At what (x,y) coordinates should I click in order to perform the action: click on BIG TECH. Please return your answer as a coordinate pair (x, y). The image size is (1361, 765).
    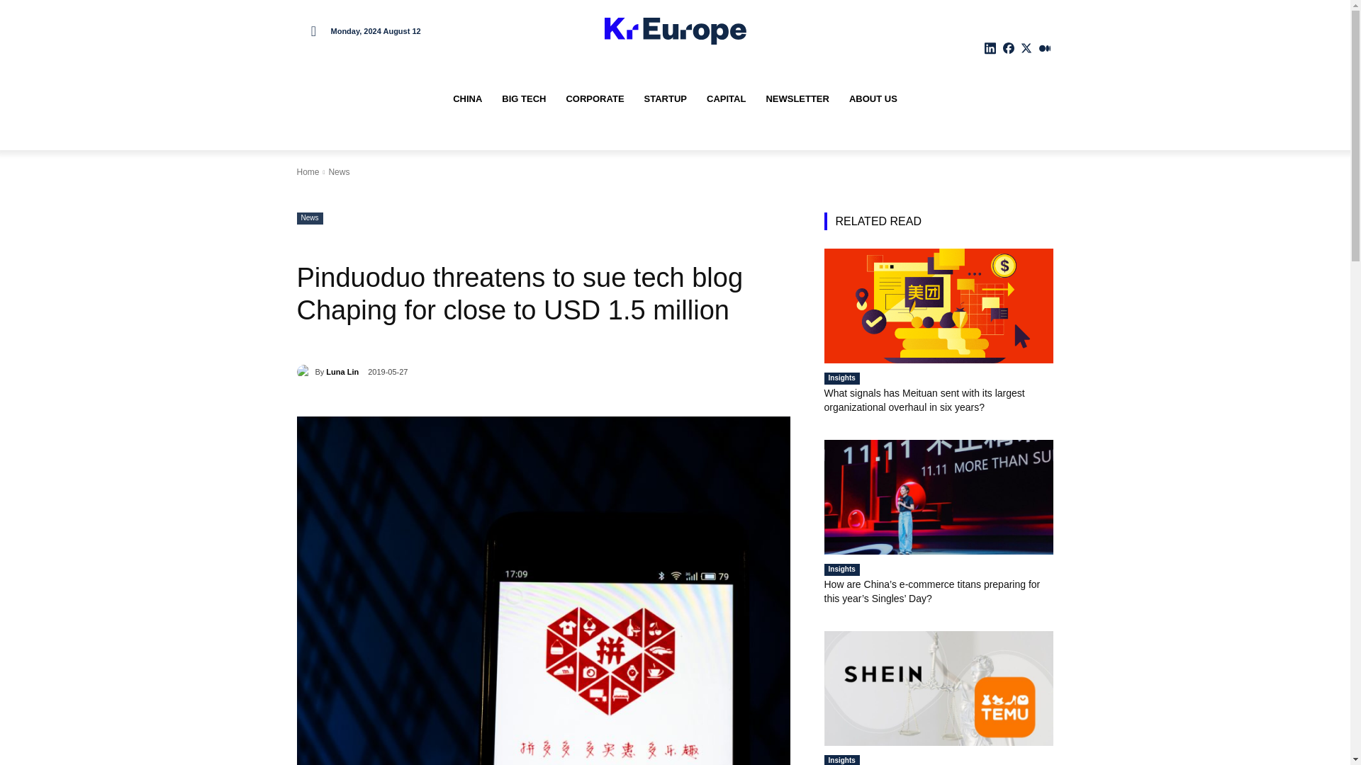
    Looking at the image, I should click on (523, 99).